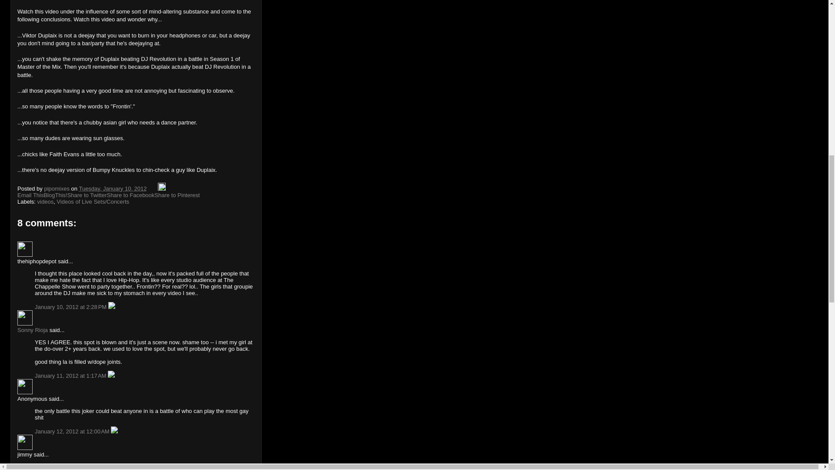 The height and width of the screenshot is (470, 835). What do you see at coordinates (30, 195) in the screenshot?
I see `Email This` at bounding box center [30, 195].